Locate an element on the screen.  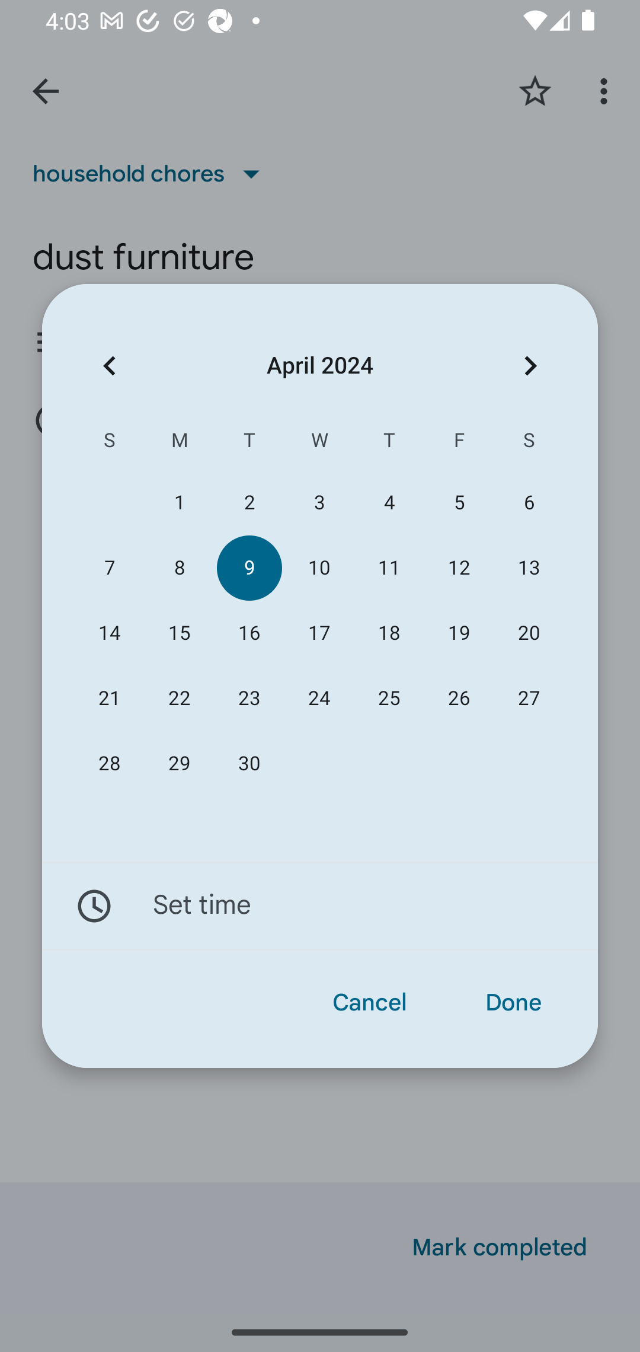
16 16 April 2024 is located at coordinates (249, 633).